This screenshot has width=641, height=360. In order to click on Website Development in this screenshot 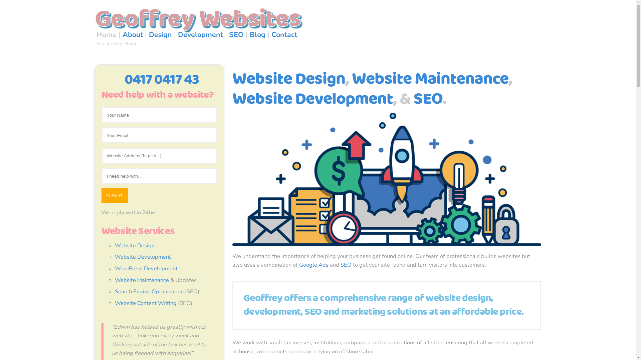, I will do `click(312, 99)`.